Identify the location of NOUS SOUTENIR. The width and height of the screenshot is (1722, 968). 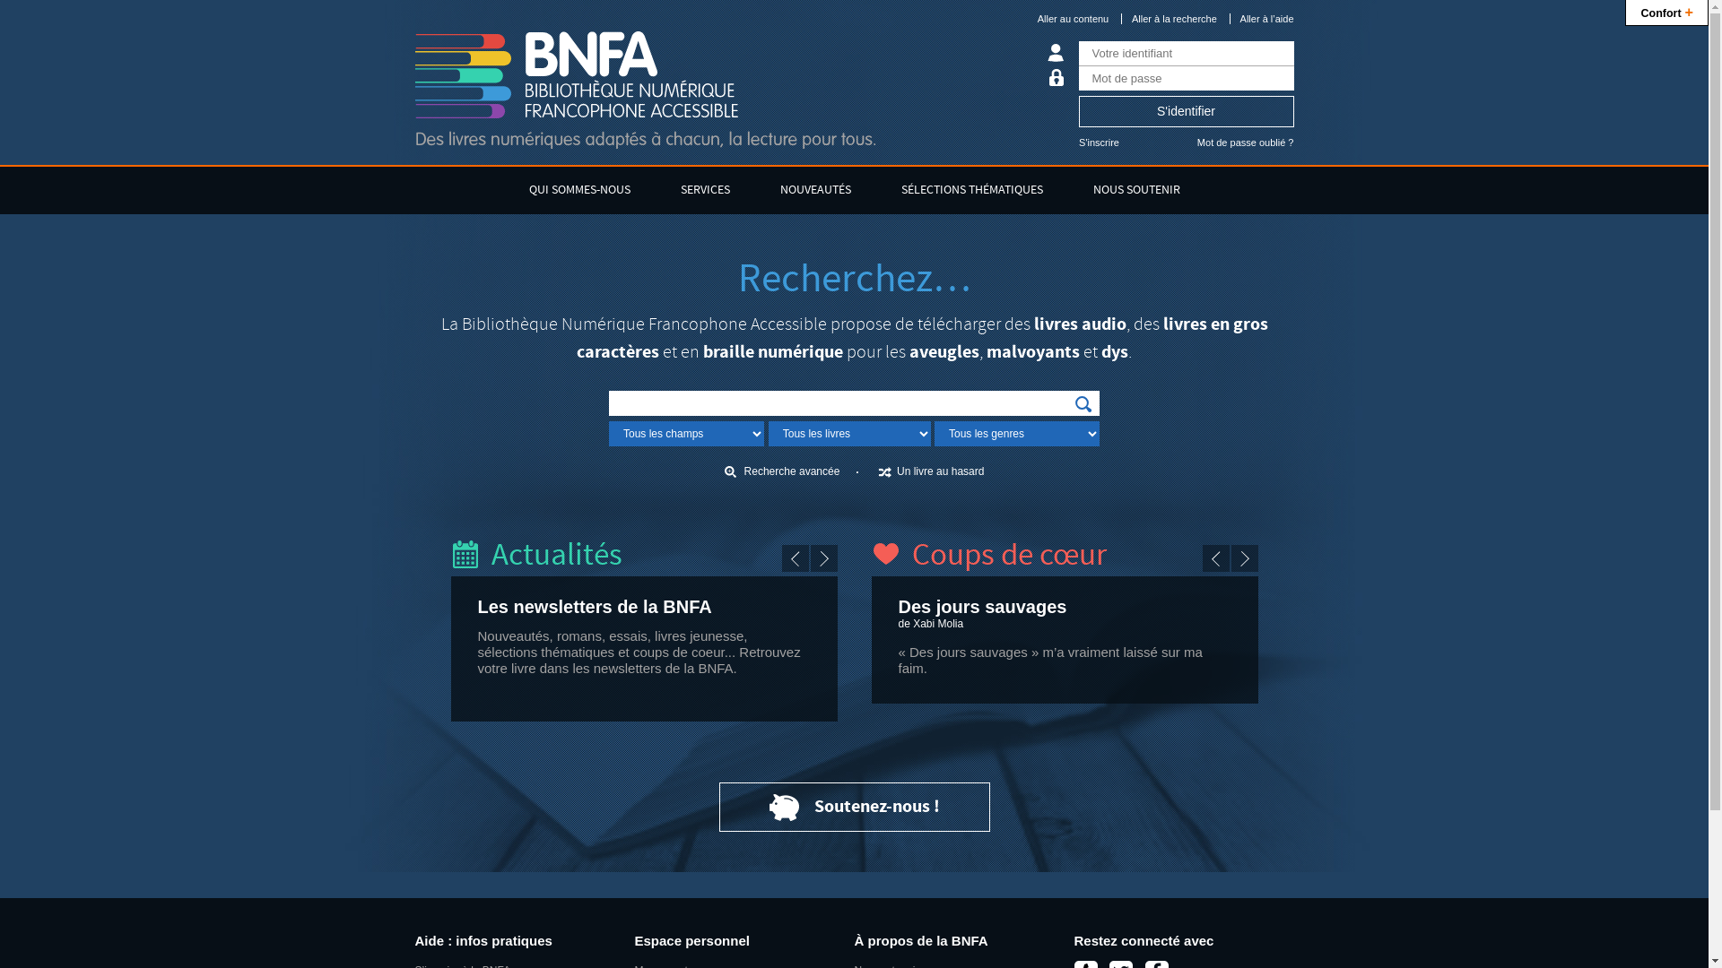
(1135, 190).